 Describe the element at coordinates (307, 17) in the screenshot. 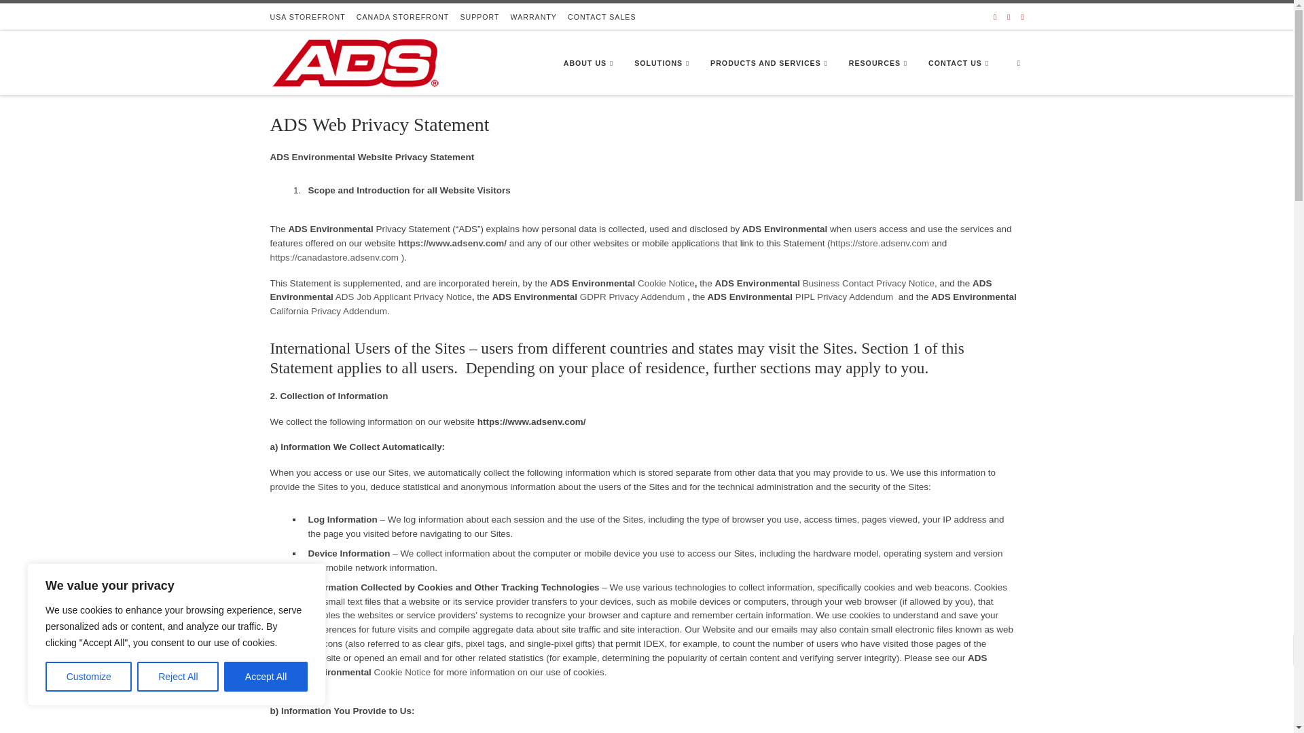

I see `USA STOREFRONT` at that location.